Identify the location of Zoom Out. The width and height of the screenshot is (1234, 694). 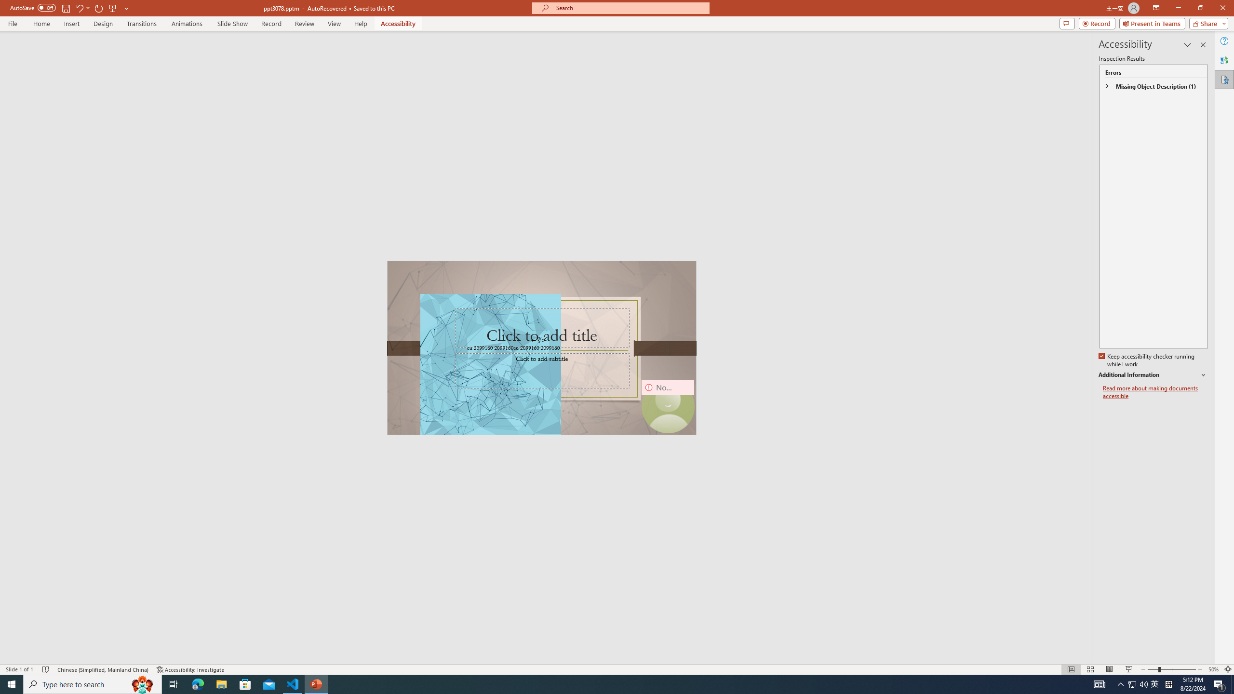
(1153, 669).